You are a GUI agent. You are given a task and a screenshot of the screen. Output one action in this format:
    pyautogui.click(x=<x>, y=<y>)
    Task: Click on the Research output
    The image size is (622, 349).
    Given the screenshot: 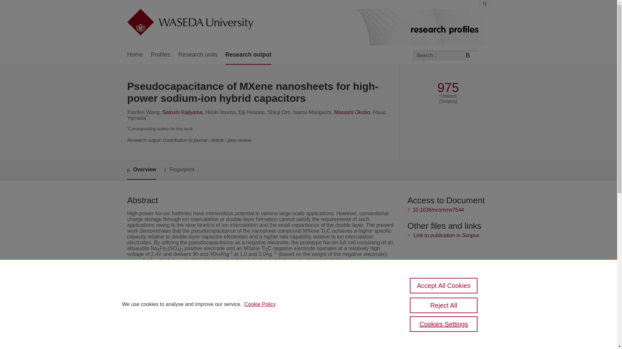 What is the action you would take?
    pyautogui.click(x=248, y=55)
    